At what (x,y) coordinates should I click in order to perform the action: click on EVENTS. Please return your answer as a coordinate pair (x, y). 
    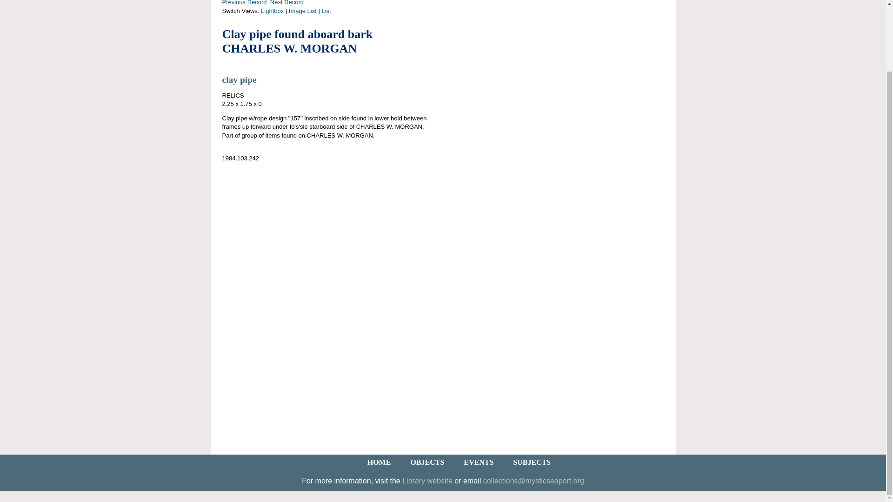
    Looking at the image, I should click on (478, 462).